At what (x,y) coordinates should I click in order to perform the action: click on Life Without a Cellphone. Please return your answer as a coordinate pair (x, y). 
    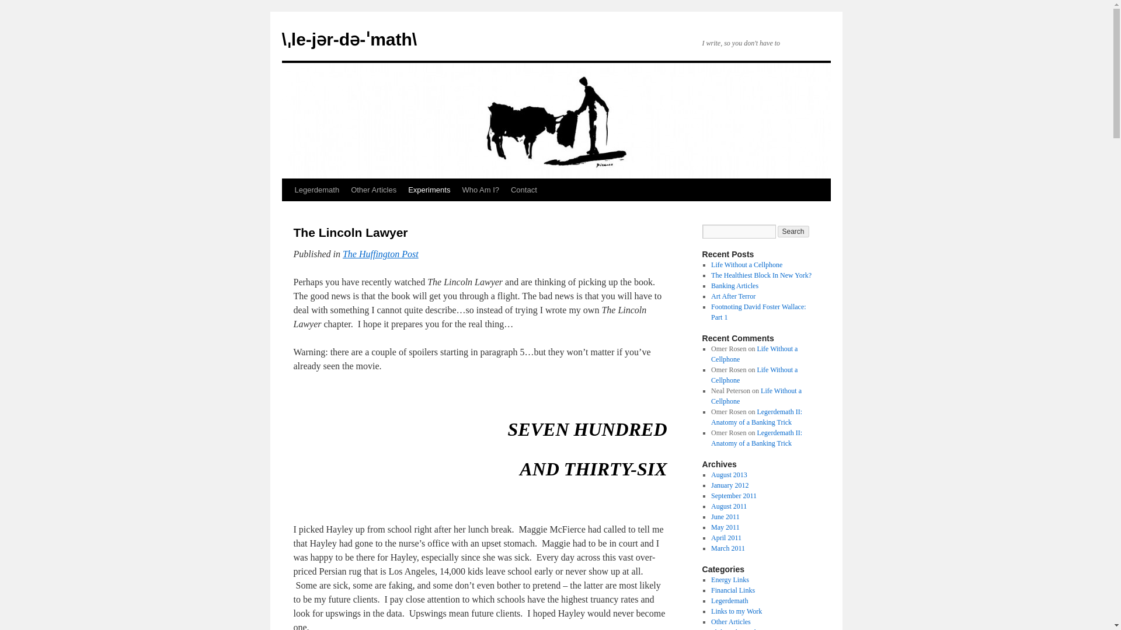
    Looking at the image, I should click on (754, 374).